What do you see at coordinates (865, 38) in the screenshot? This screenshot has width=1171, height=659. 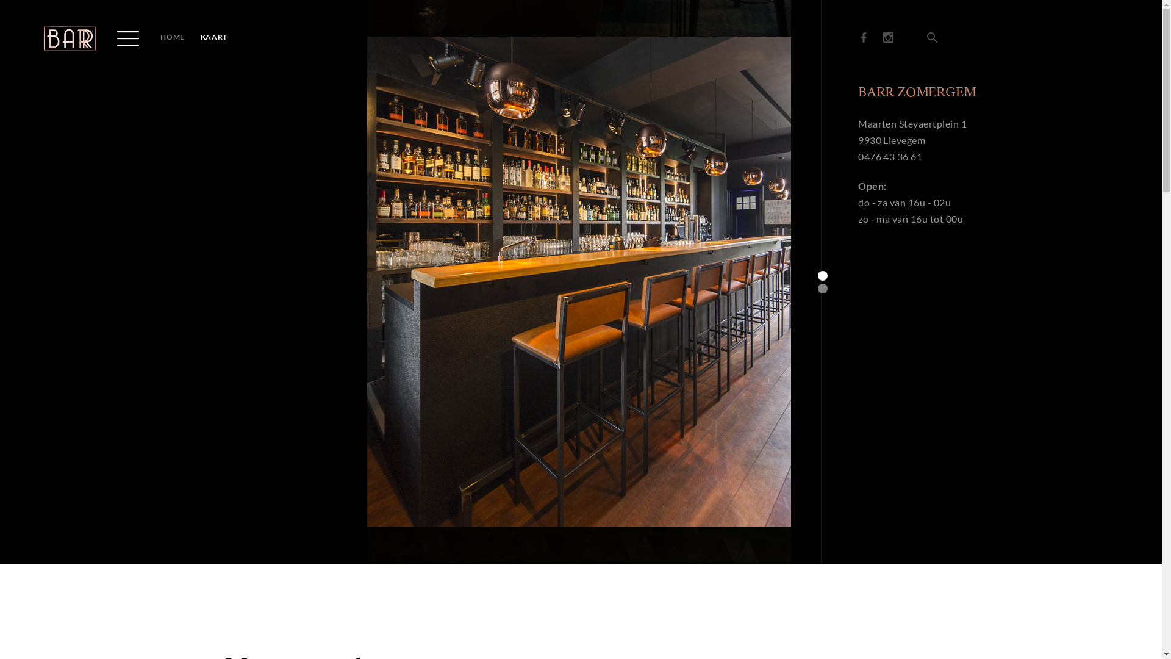 I see `FACEBOOK` at bounding box center [865, 38].